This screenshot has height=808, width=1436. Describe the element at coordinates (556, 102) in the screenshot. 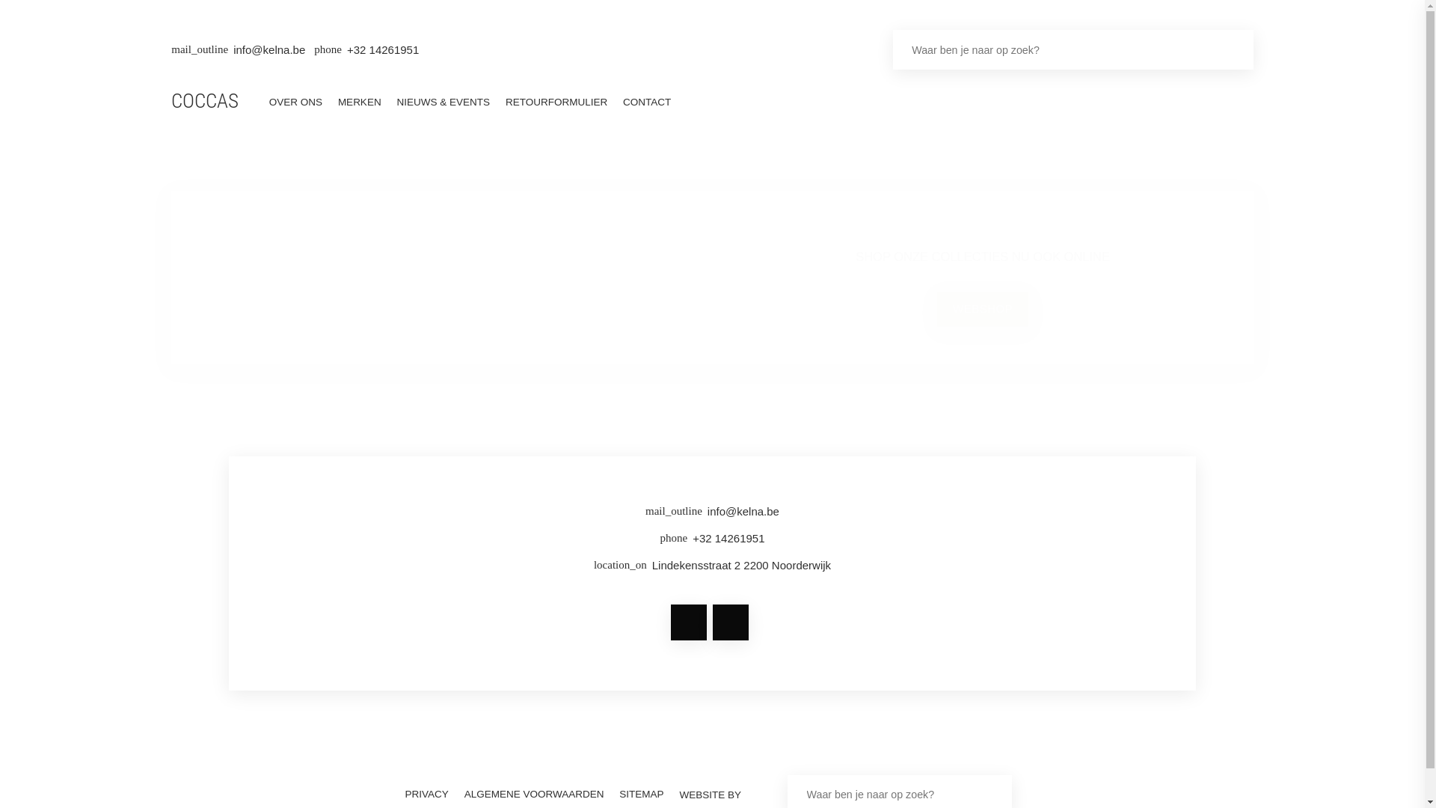

I see `RETOURFORMULIER` at that location.